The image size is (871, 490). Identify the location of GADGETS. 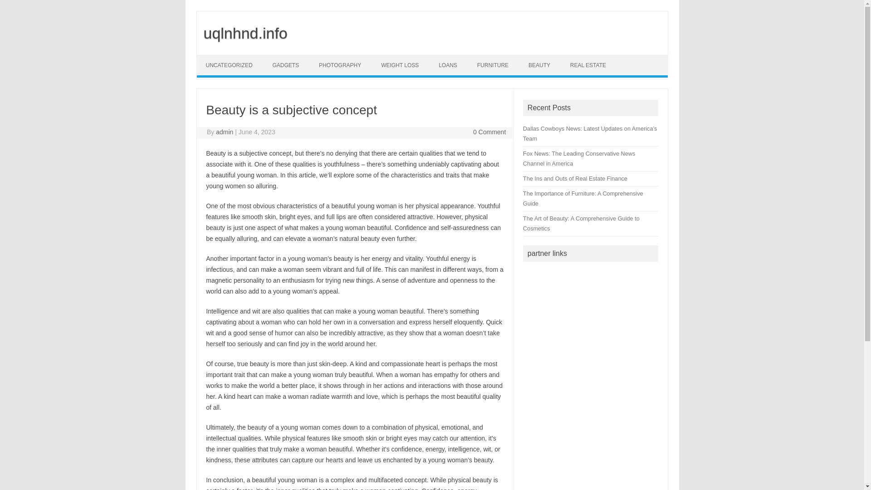
(286, 65).